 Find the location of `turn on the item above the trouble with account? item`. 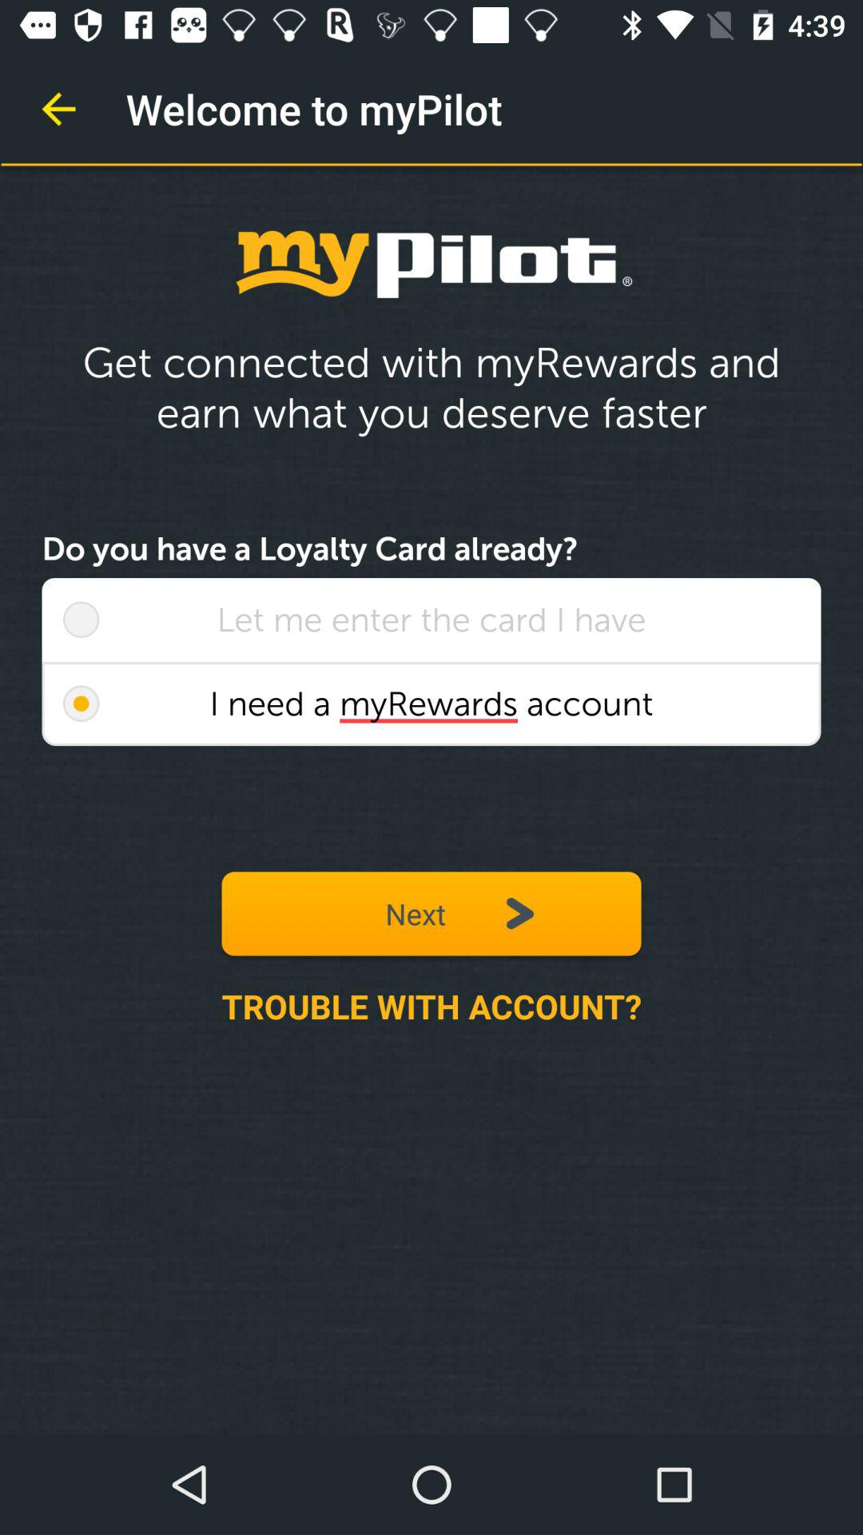

turn on the item above the trouble with account? item is located at coordinates (81, 704).